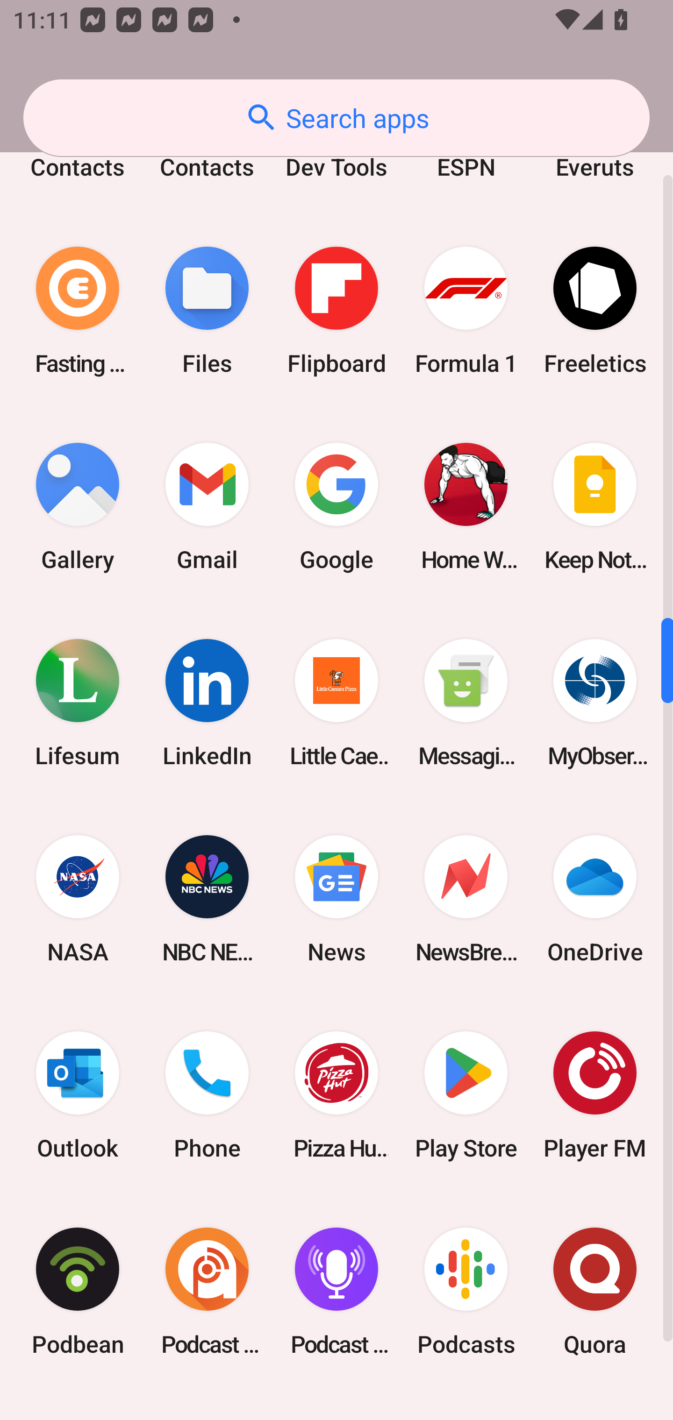 This screenshot has width=673, height=1420. I want to click on Outlook, so click(78, 1095).